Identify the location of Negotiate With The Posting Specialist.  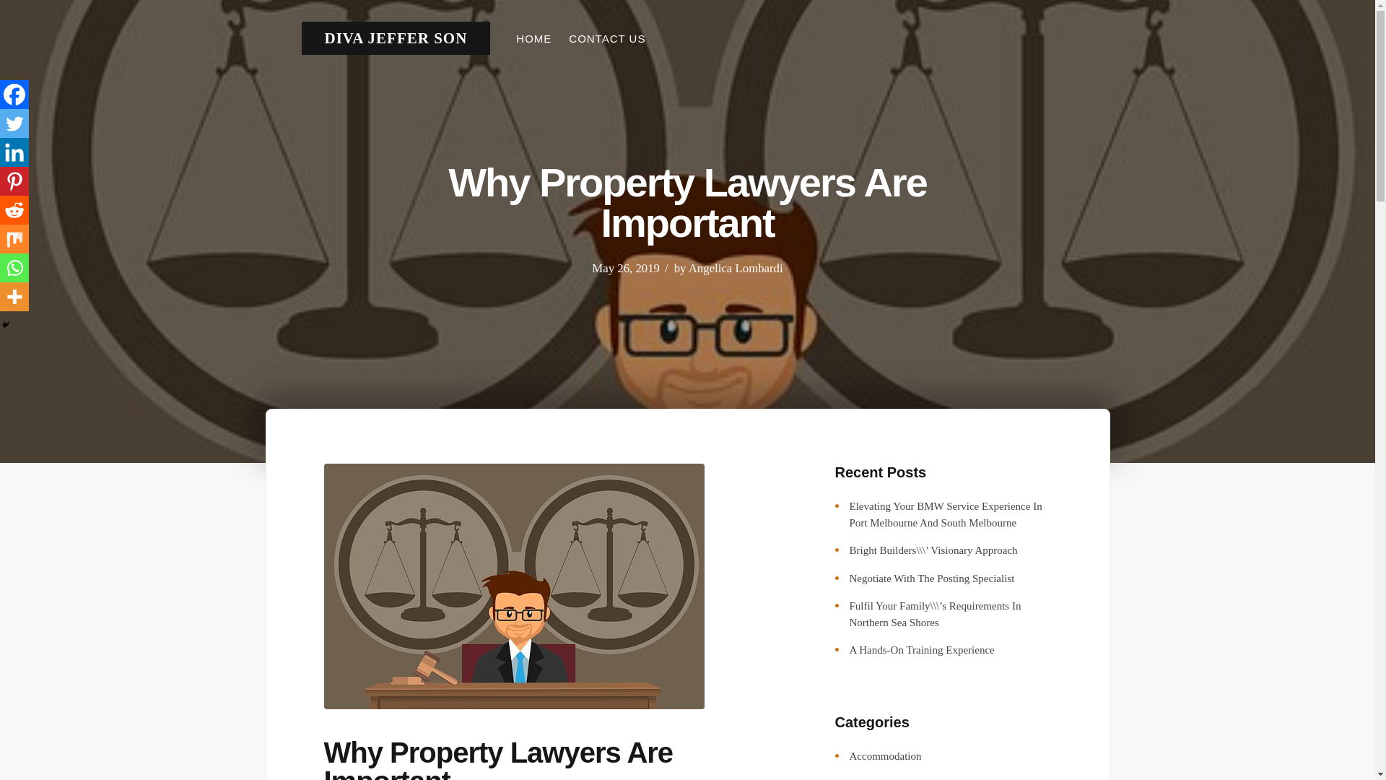
(931, 578).